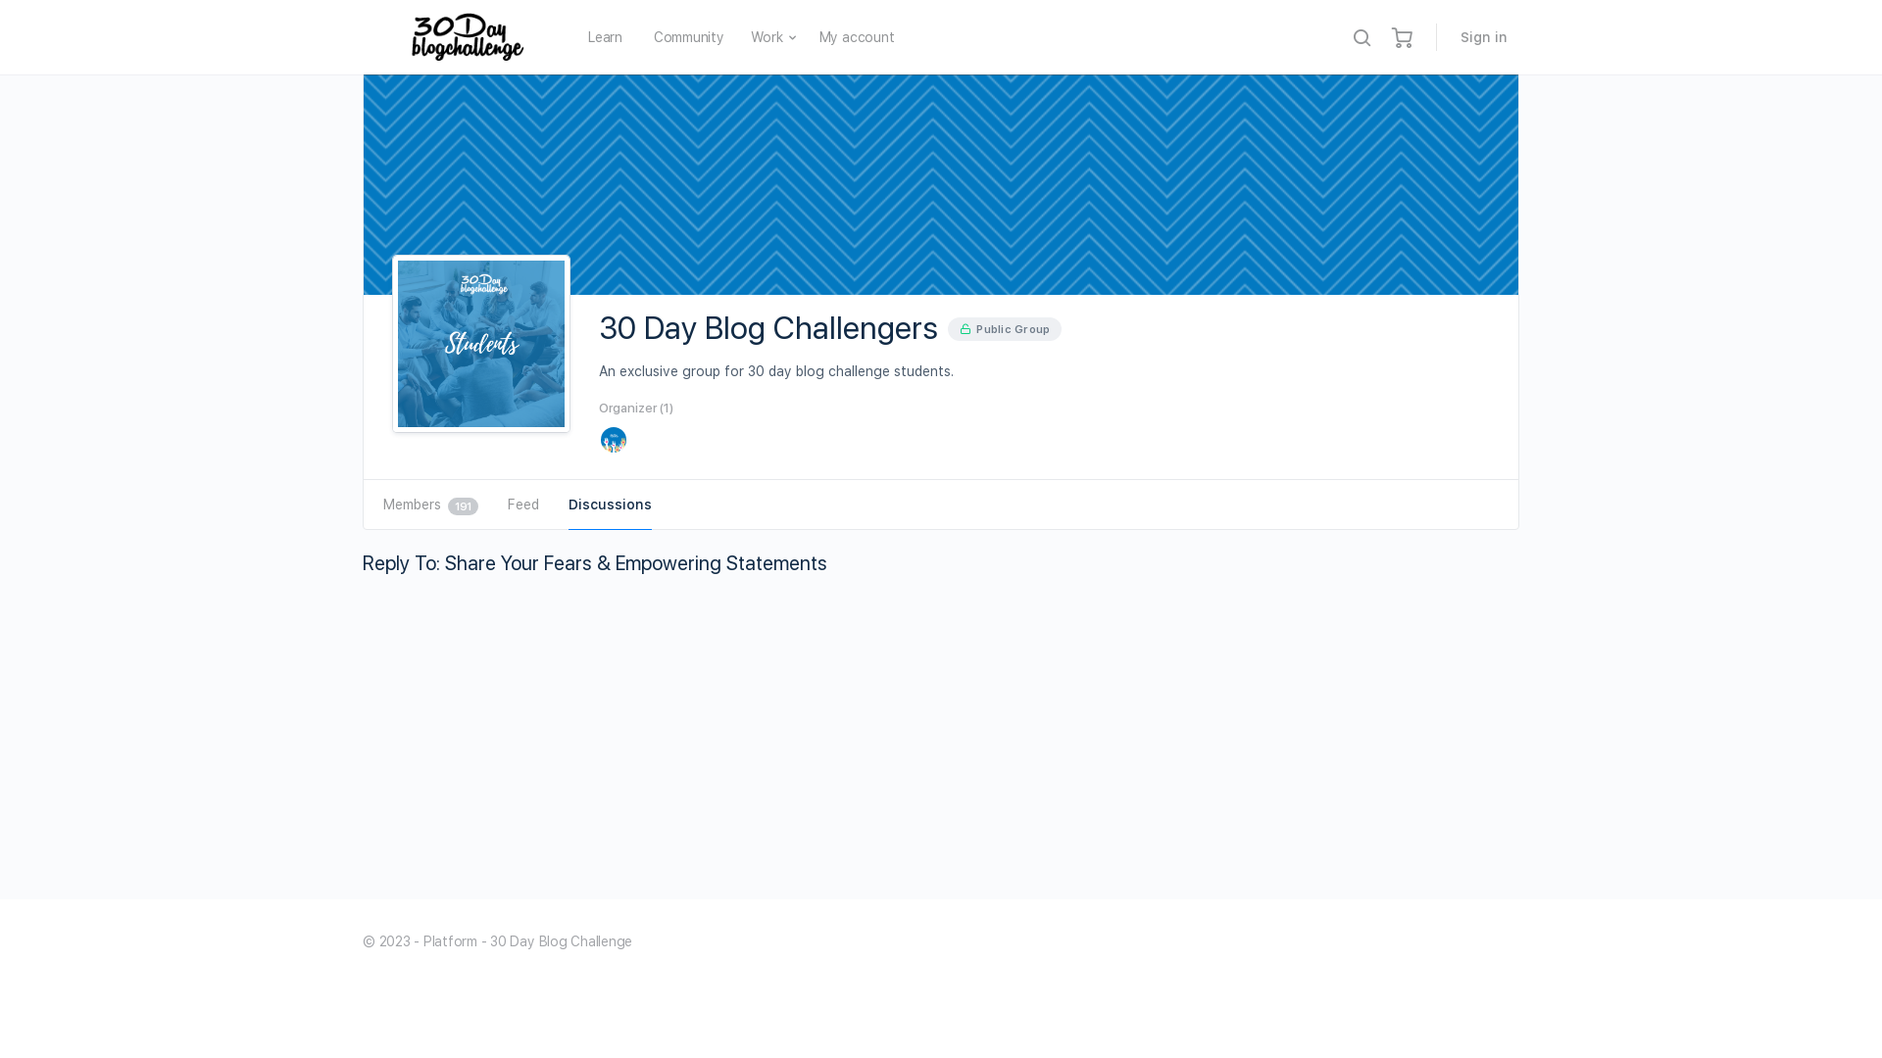 This screenshot has width=1882, height=1058. I want to click on Work, so click(767, 37).